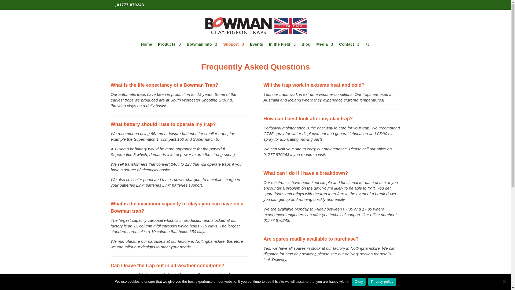 This screenshot has height=290, width=515. I want to click on Home, so click(146, 47).